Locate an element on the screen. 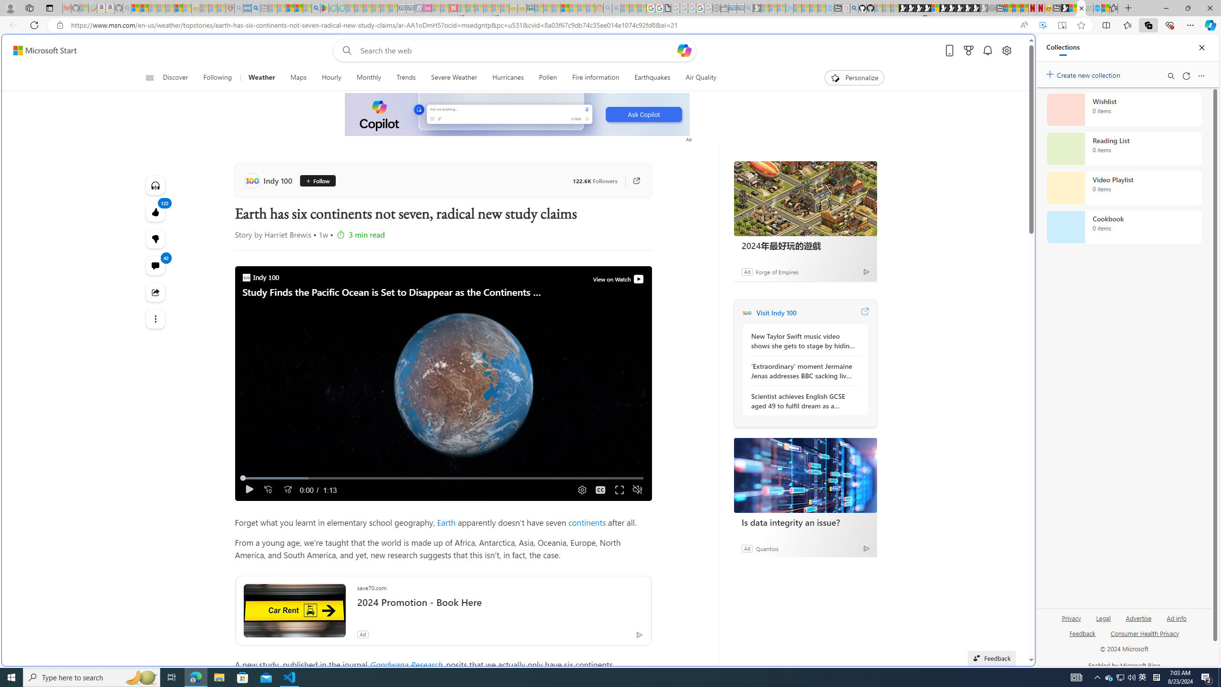  Class: at-item is located at coordinates (155, 319).